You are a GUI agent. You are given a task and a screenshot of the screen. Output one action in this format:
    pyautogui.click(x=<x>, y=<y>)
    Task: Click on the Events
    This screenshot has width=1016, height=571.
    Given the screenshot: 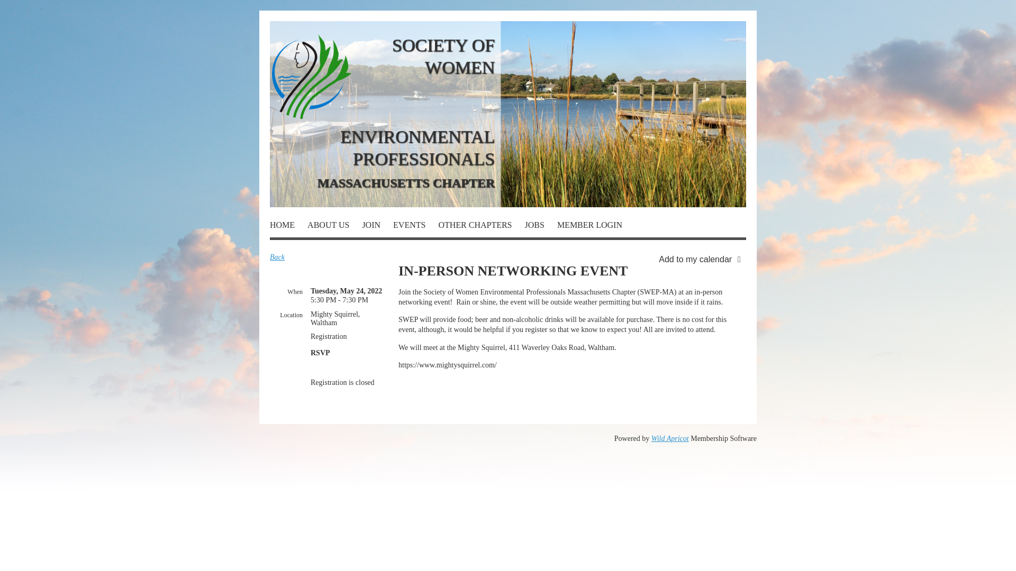 What is the action you would take?
    pyautogui.click(x=415, y=227)
    